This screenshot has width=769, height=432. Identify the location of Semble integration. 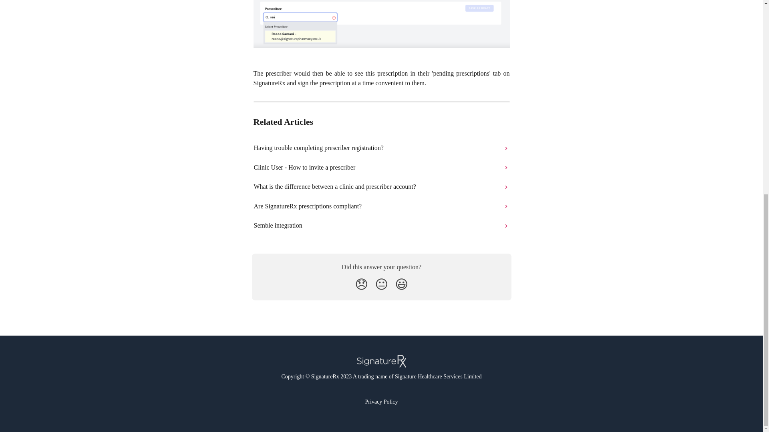
(382, 226).